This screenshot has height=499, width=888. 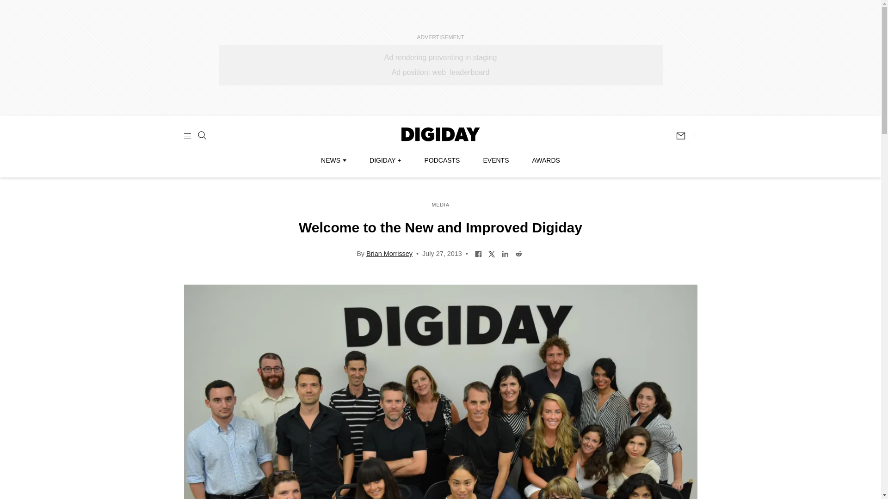 What do you see at coordinates (505, 253) in the screenshot?
I see `Share on LinkedIn` at bounding box center [505, 253].